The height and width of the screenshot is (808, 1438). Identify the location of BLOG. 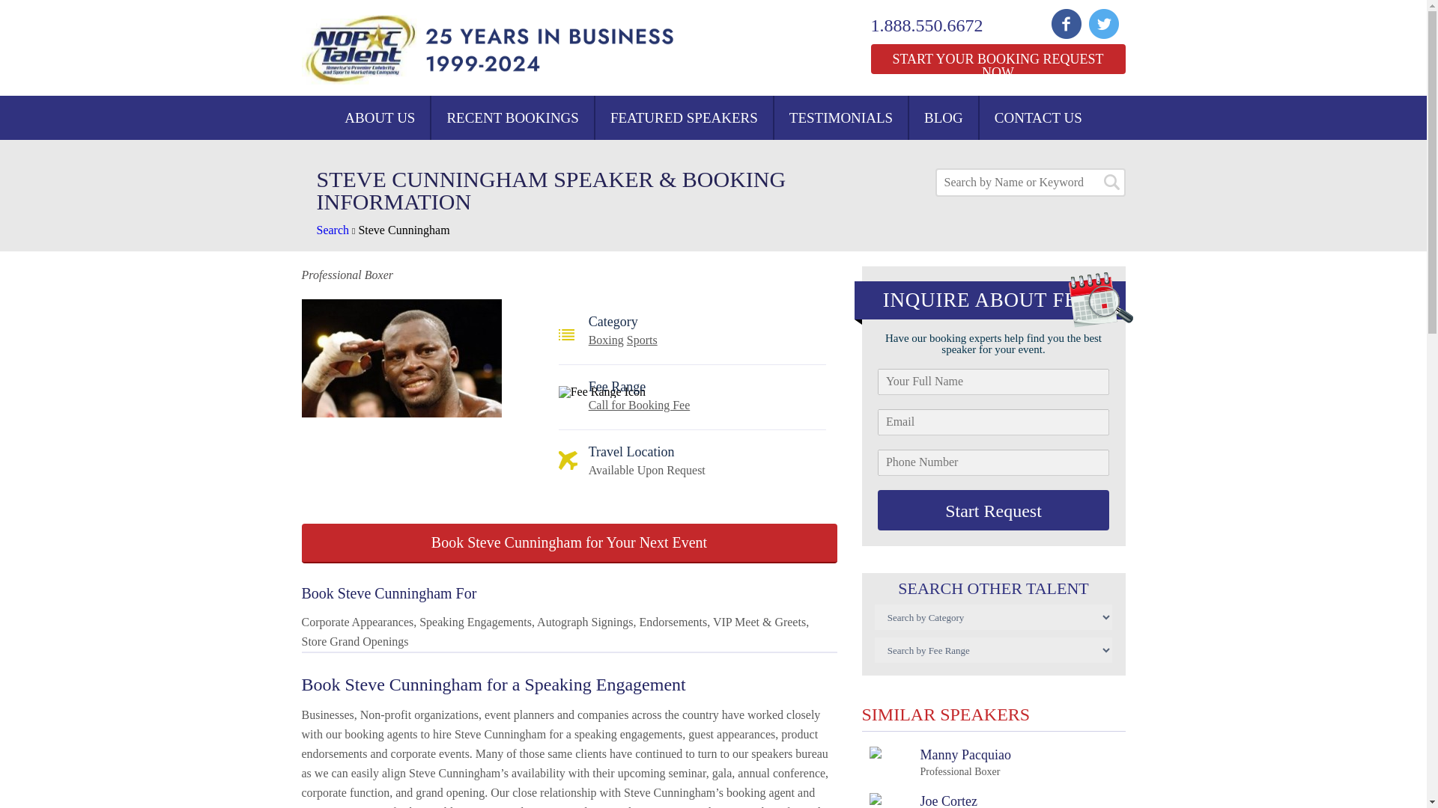
(926, 801).